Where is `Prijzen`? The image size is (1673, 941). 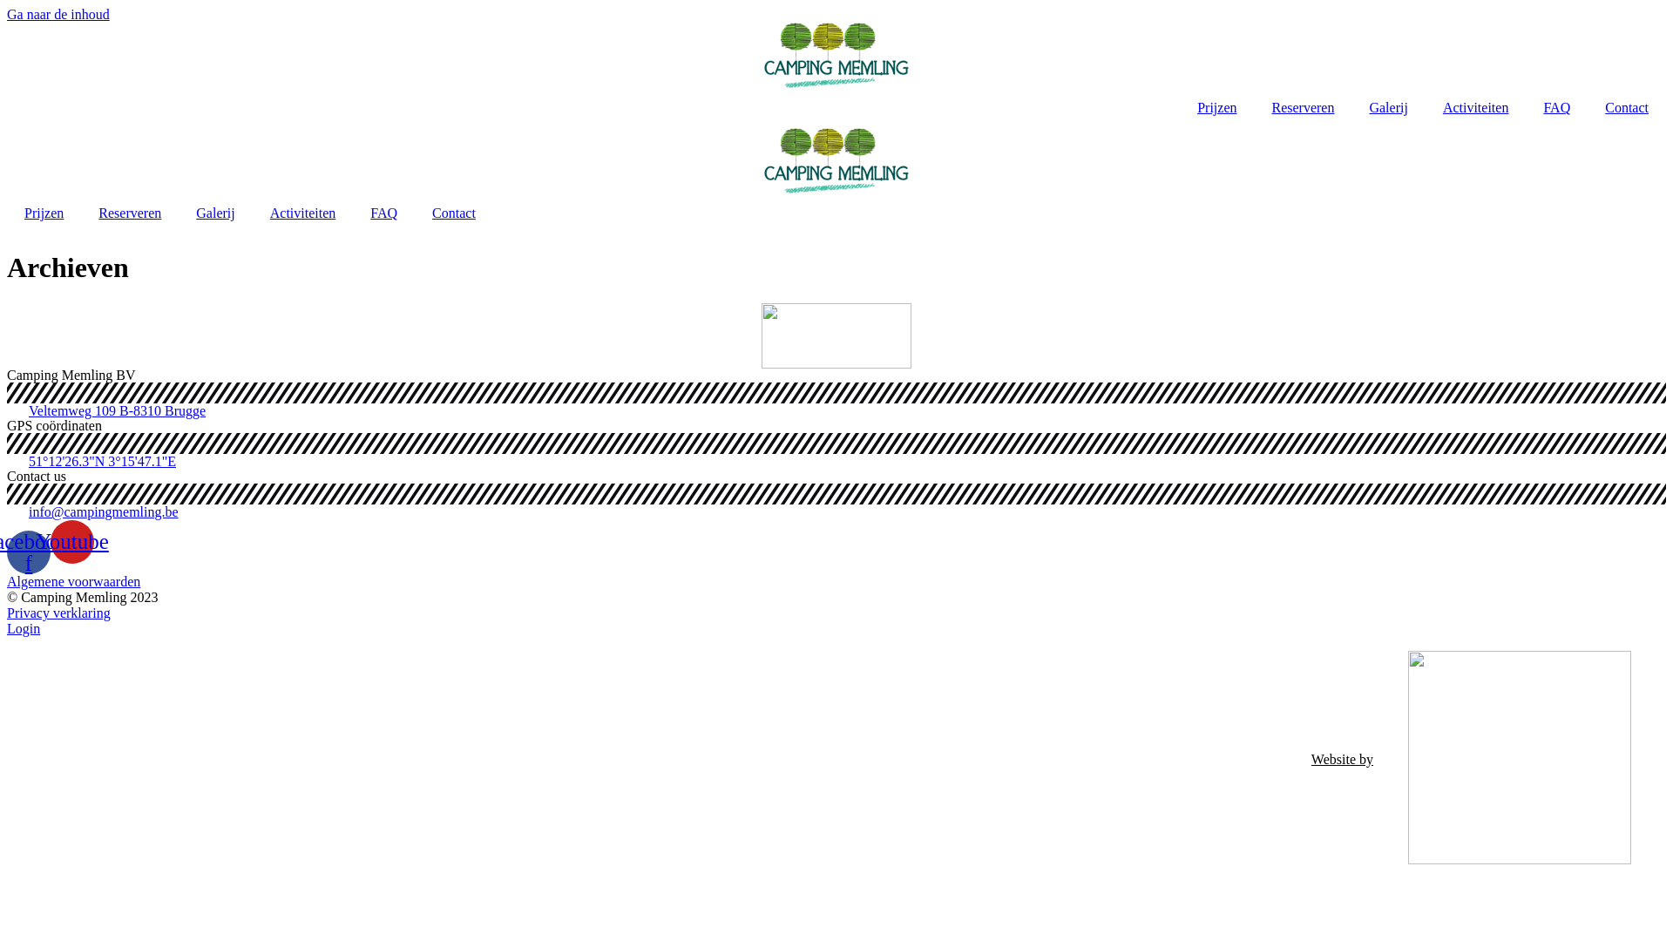 Prijzen is located at coordinates (1216, 108).